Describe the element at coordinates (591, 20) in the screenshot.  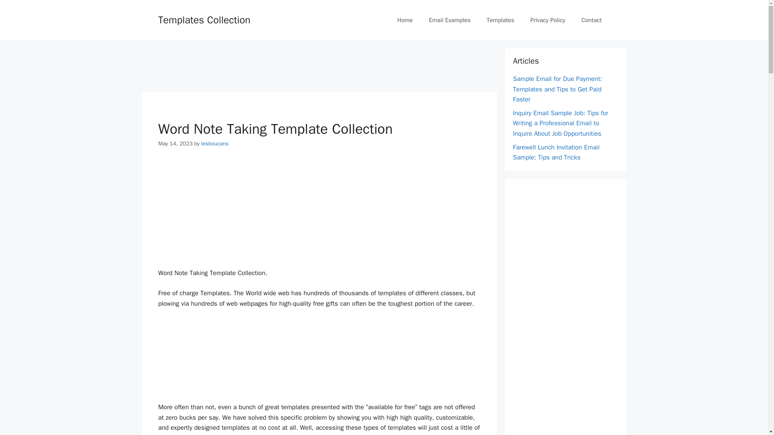
I see `Contact` at that location.